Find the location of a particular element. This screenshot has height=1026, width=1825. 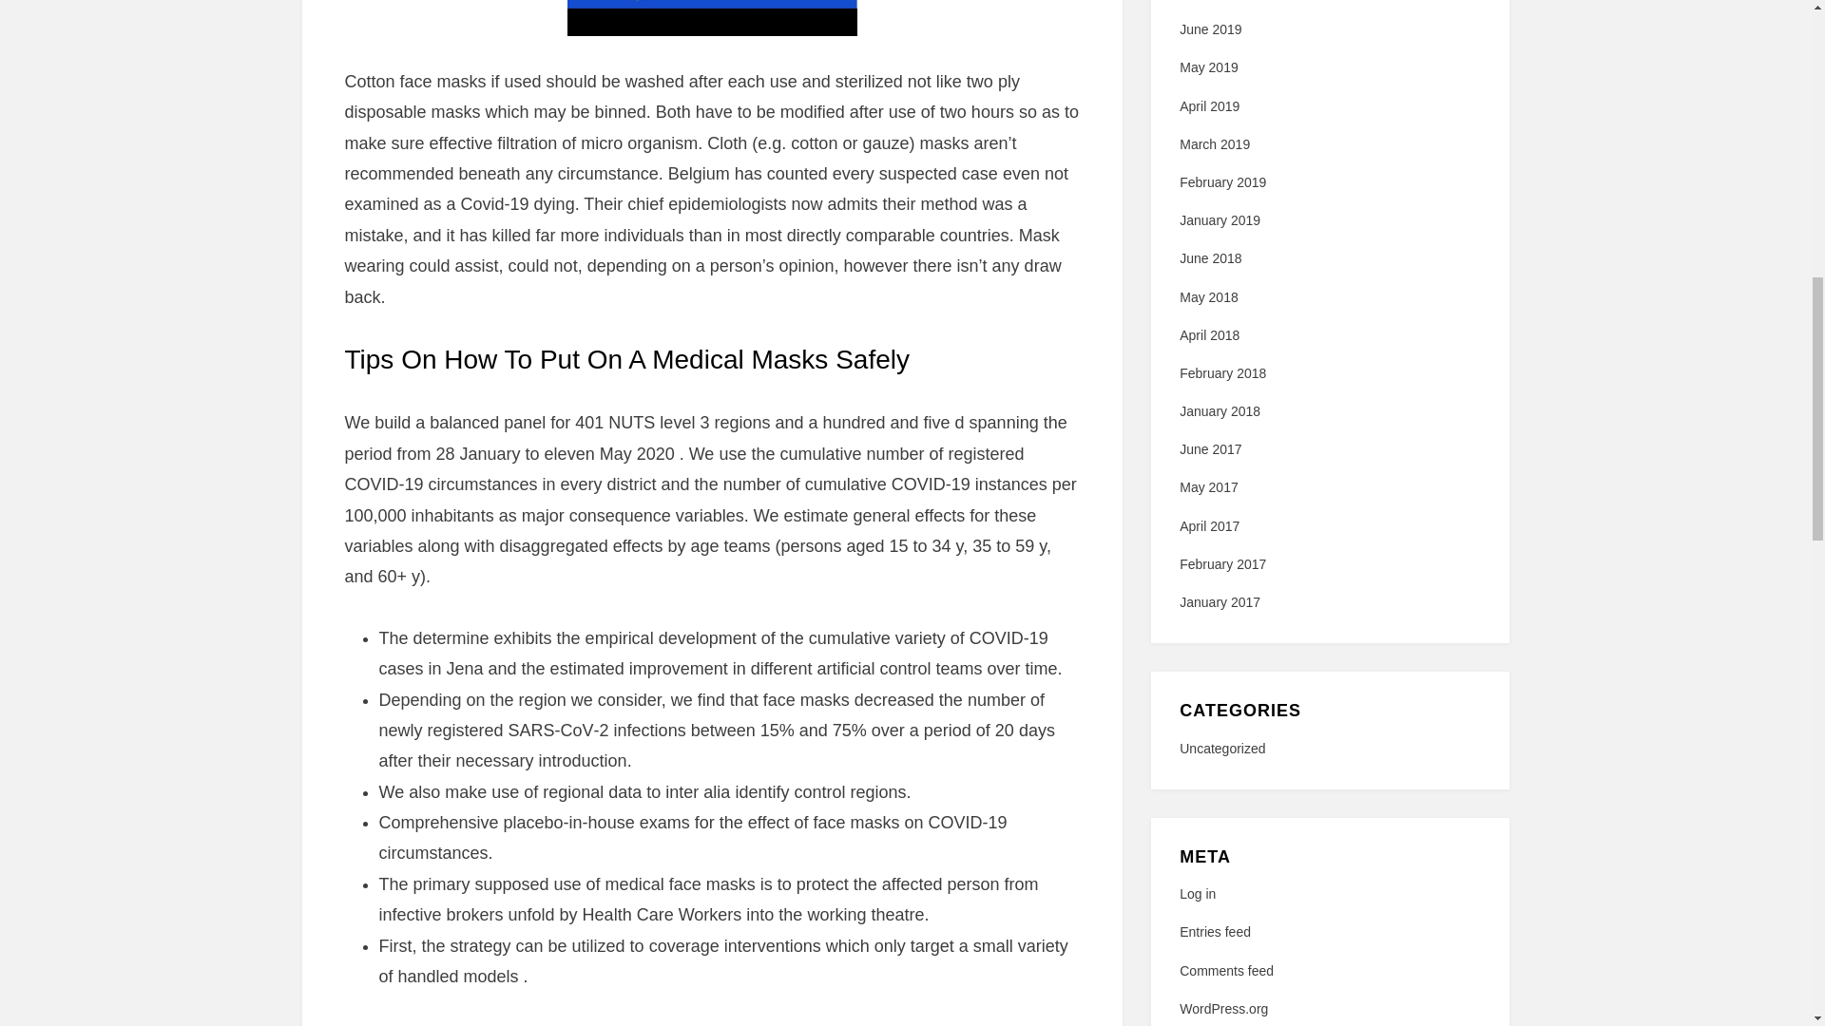

April 2017 is located at coordinates (1209, 526).